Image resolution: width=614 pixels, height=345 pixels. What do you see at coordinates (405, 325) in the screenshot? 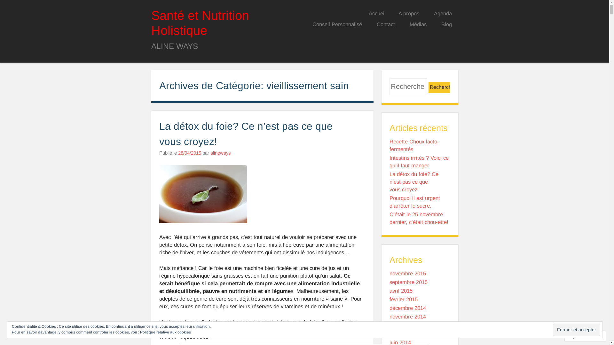
I see `octobre 2014` at bounding box center [405, 325].